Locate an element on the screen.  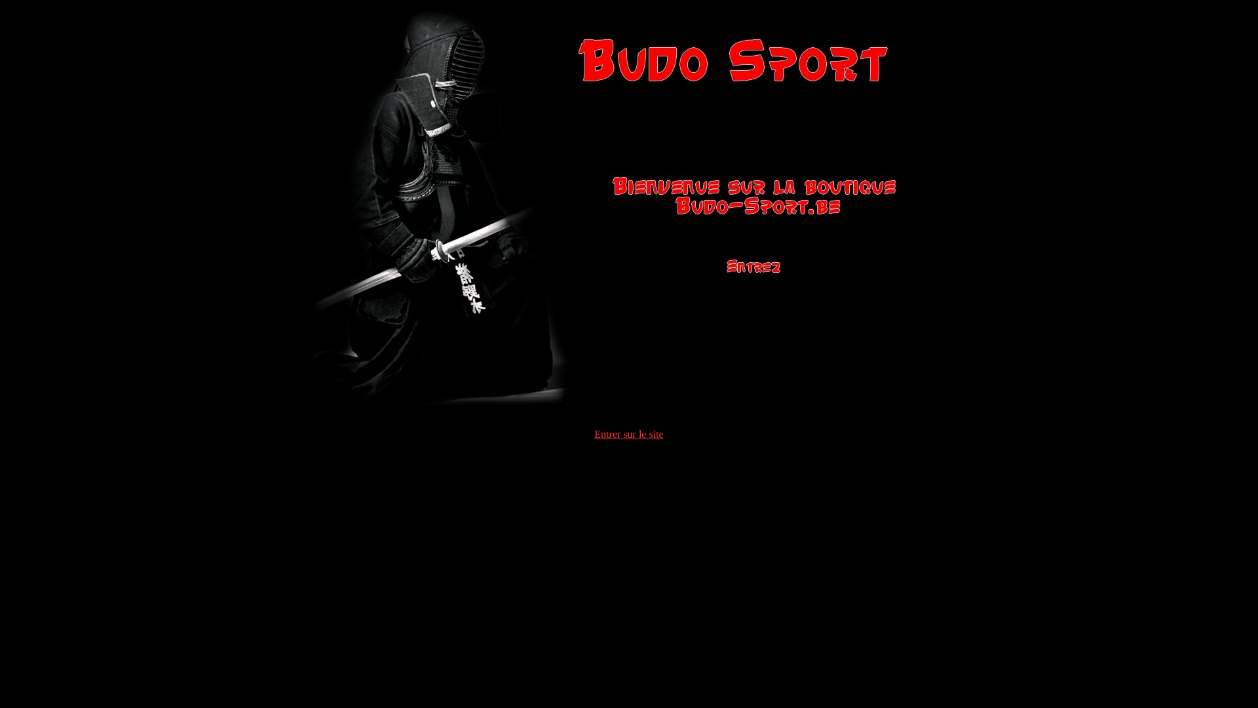
Entrer sur le site is located at coordinates (629, 434).